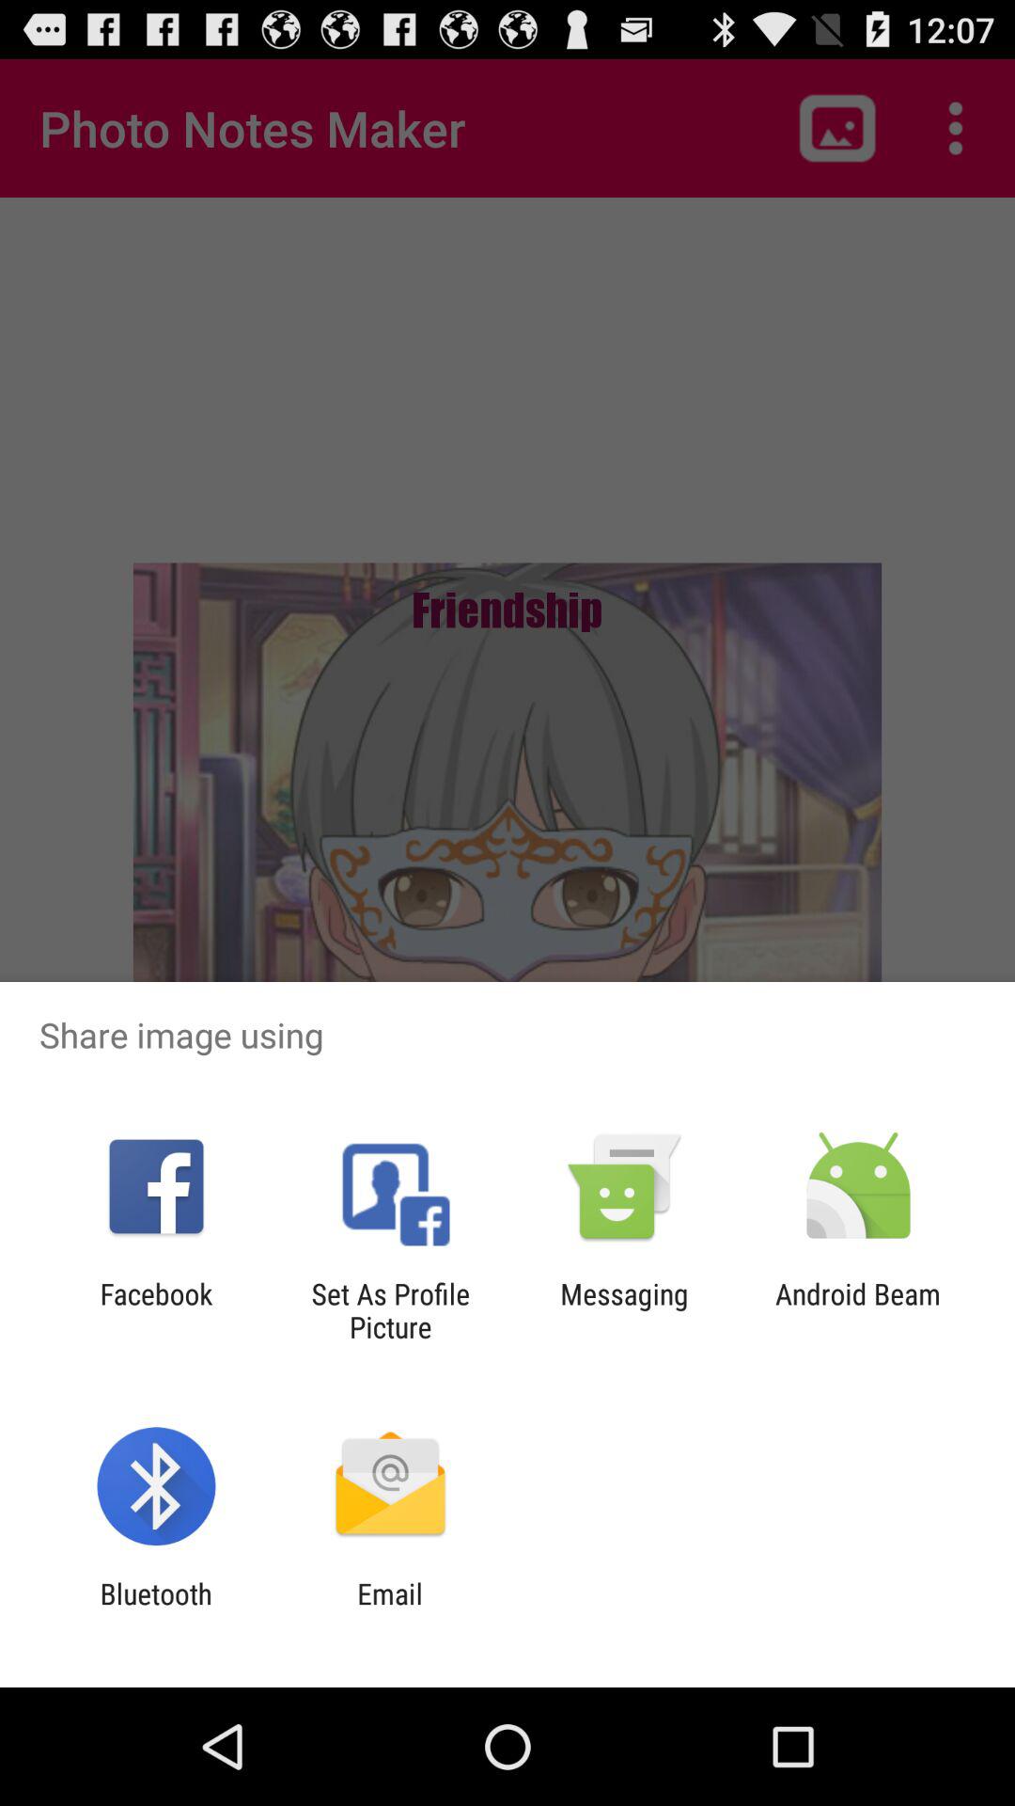  What do you see at coordinates (858, 1310) in the screenshot?
I see `press the app next to messaging item` at bounding box center [858, 1310].